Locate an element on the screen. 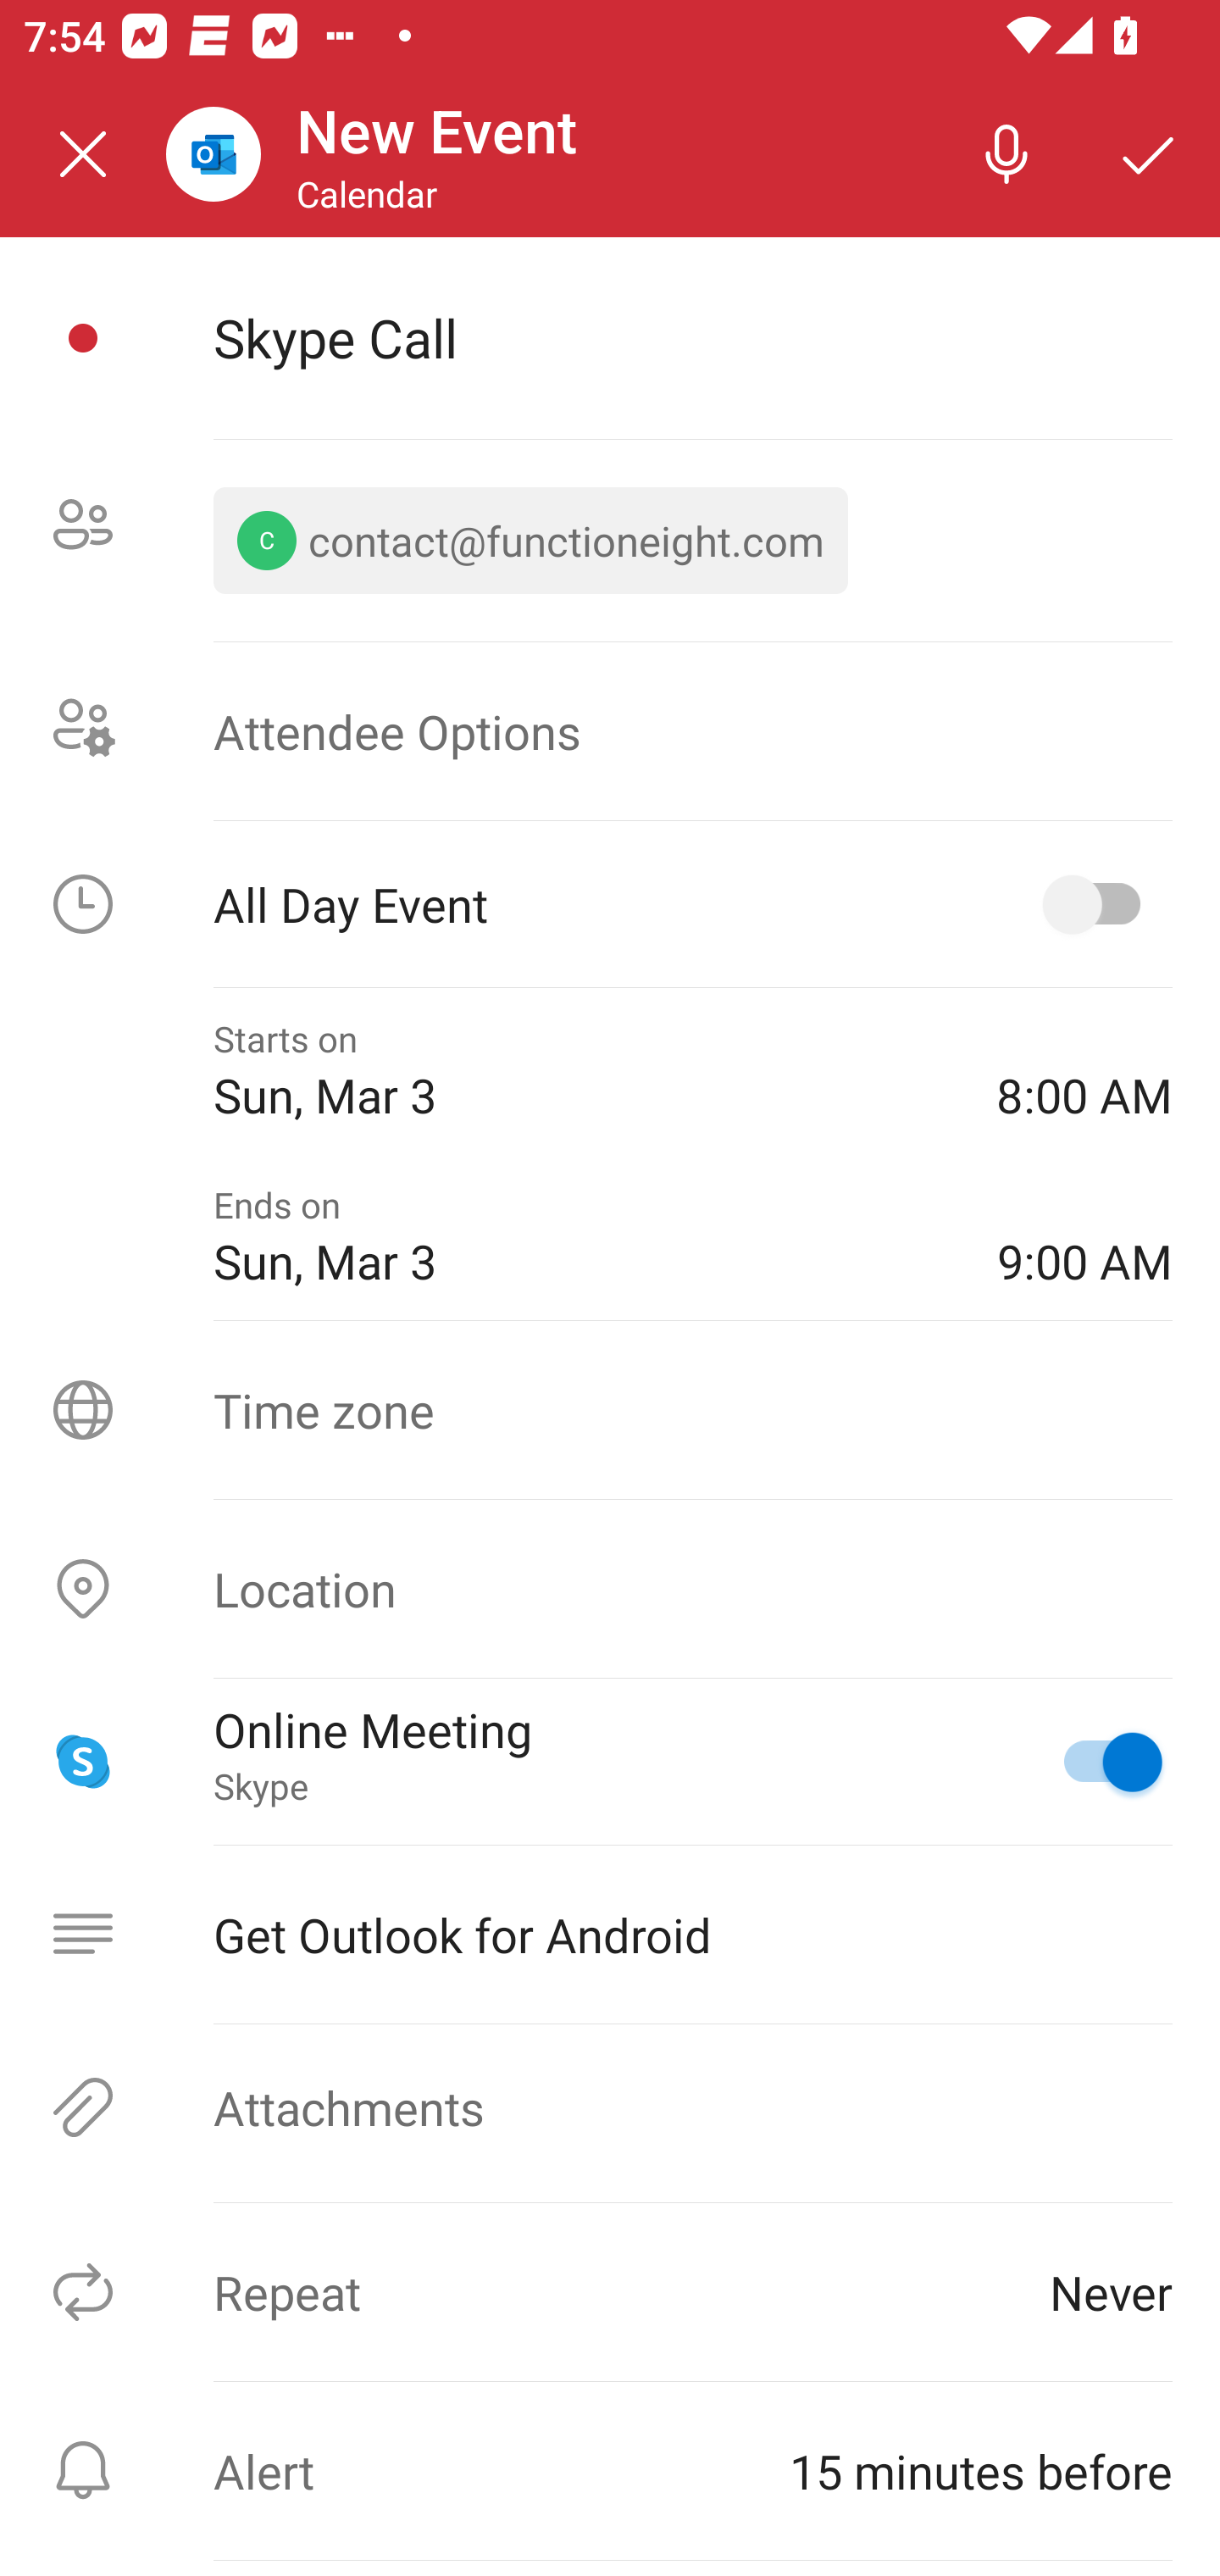 The height and width of the screenshot is (2576, 1220). 8:00 AM is located at coordinates (1084, 1071).